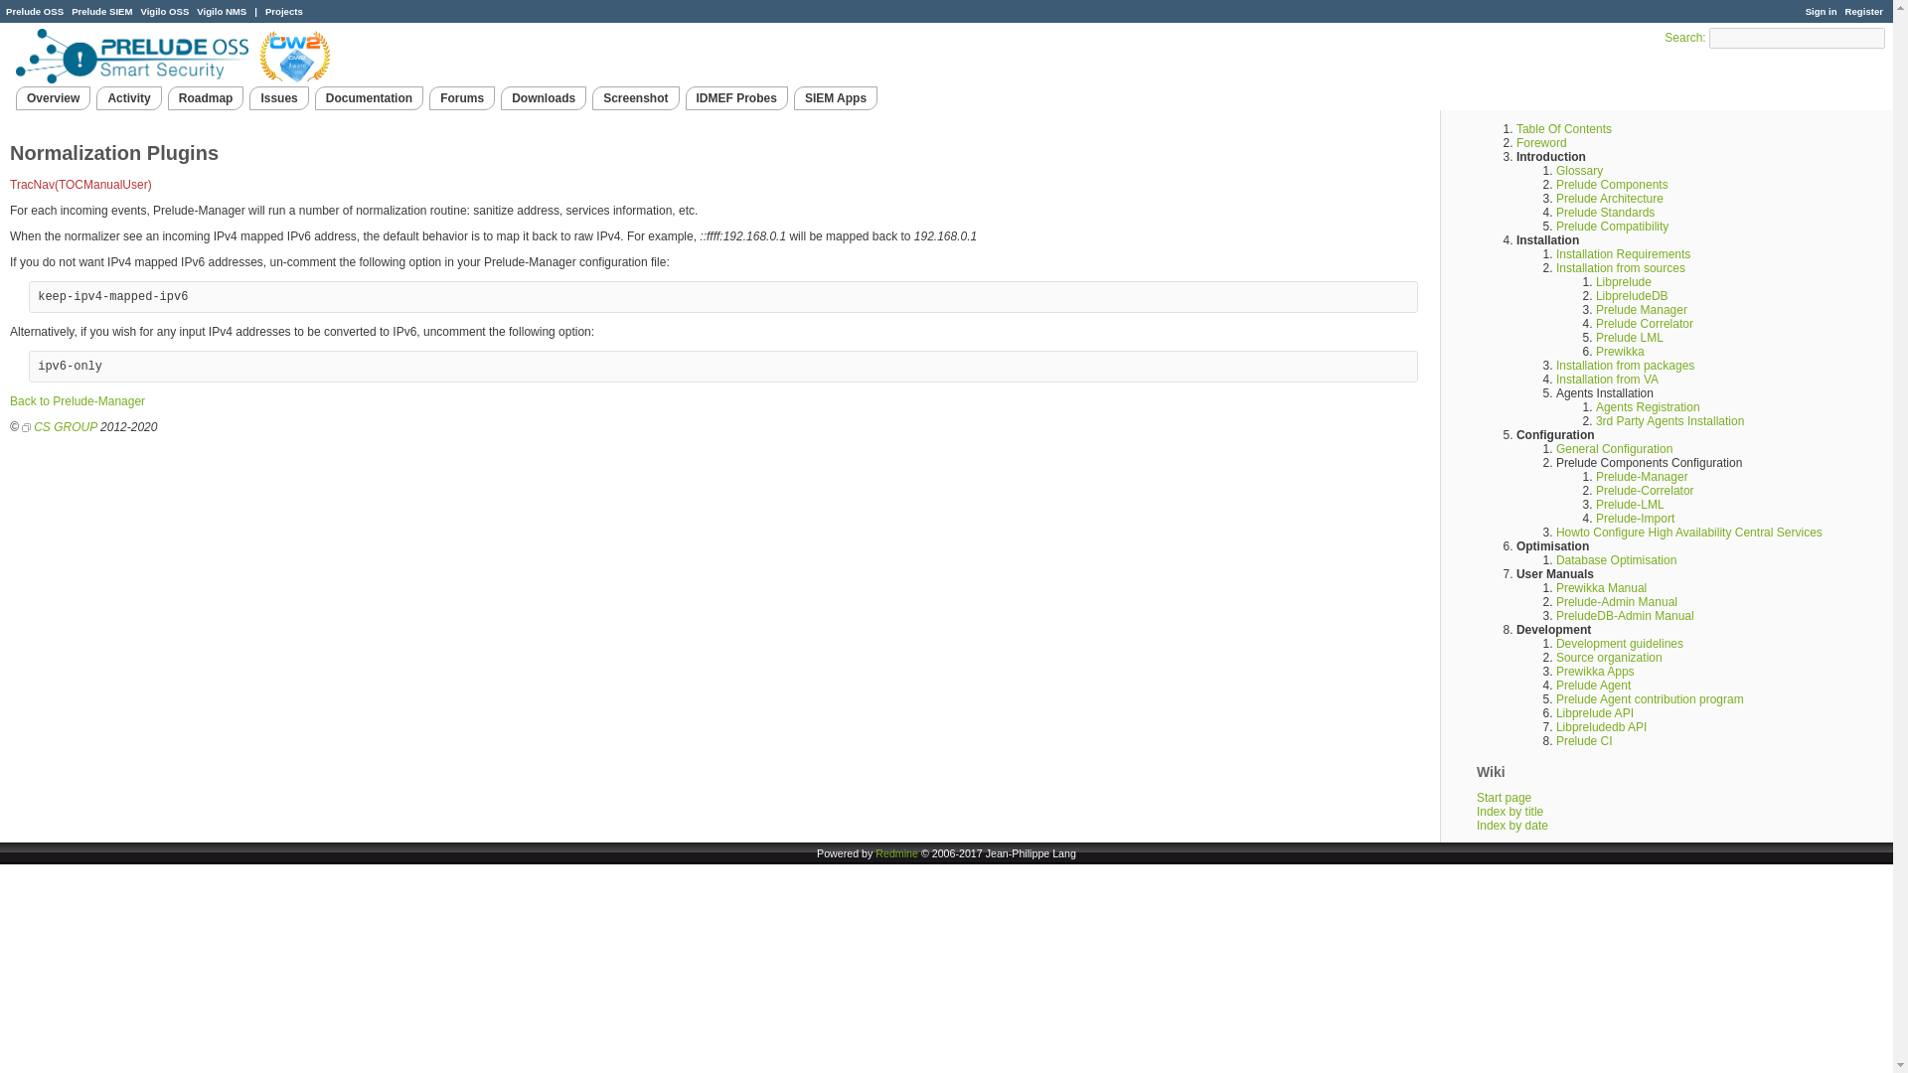  I want to click on Documentation, so click(369, 98).